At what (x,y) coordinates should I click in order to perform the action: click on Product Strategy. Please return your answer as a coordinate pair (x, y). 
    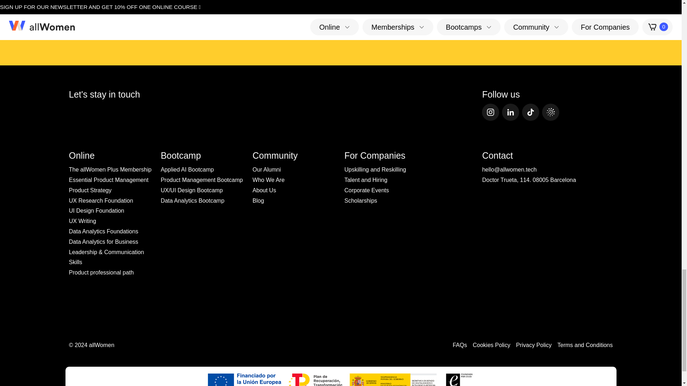
    Looking at the image, I should click on (90, 190).